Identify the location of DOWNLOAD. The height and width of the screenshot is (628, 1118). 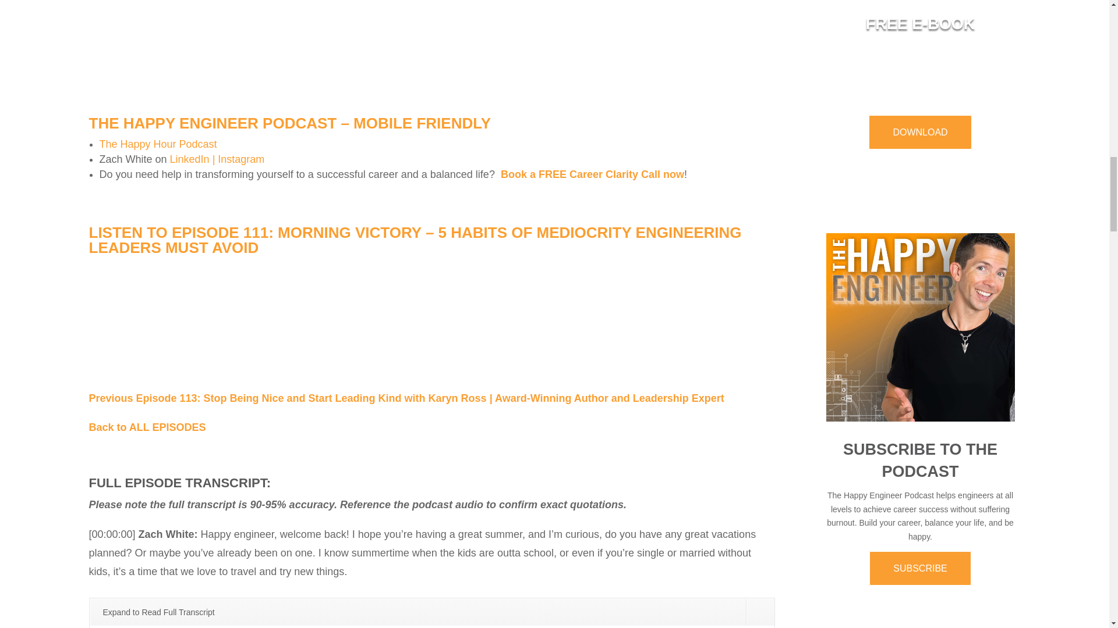
(920, 132).